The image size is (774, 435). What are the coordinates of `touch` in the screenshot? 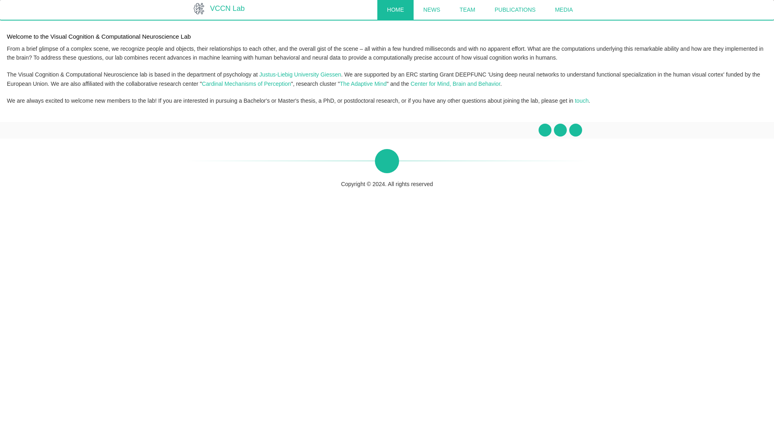 It's located at (581, 101).